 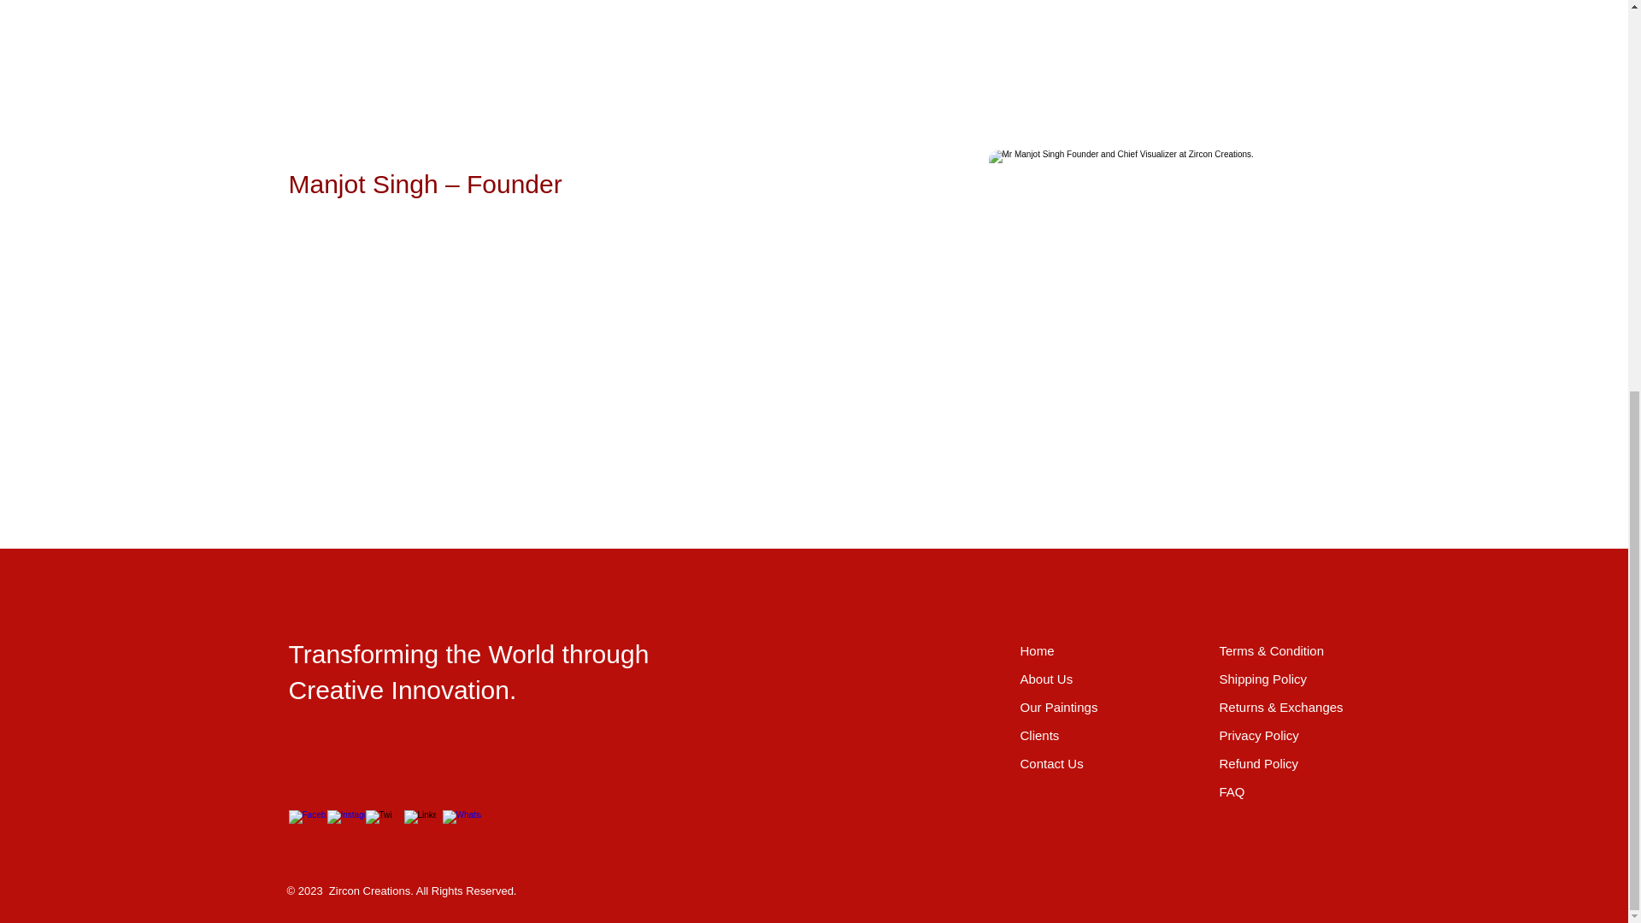 What do you see at coordinates (1231, 791) in the screenshot?
I see `FAQ` at bounding box center [1231, 791].